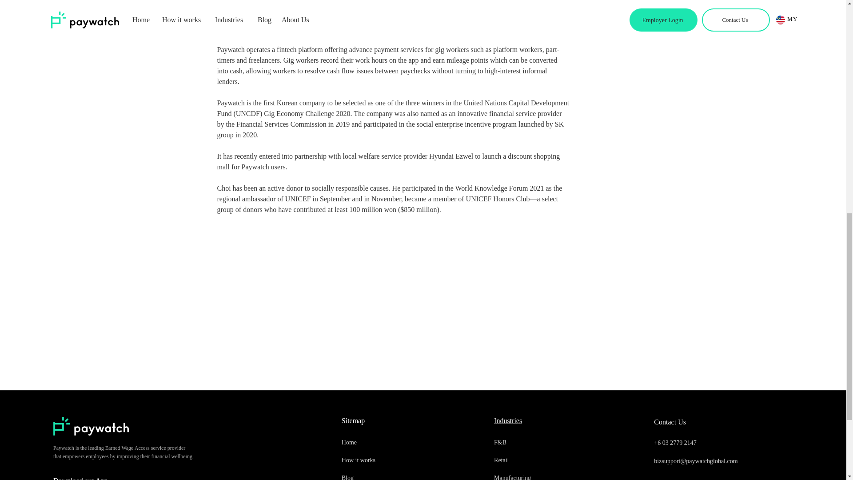 The image size is (853, 480). I want to click on Retail, so click(534, 460).